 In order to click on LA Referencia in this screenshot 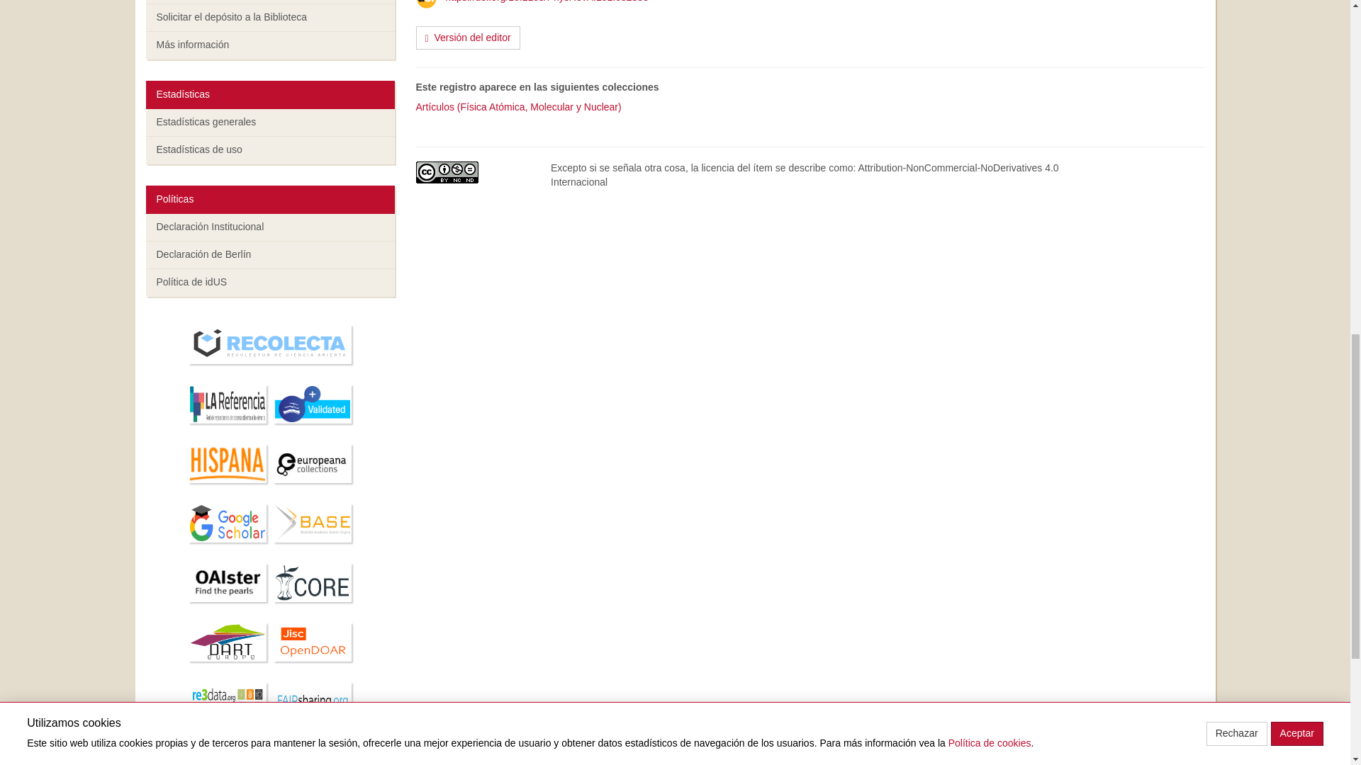, I will do `click(227, 407)`.